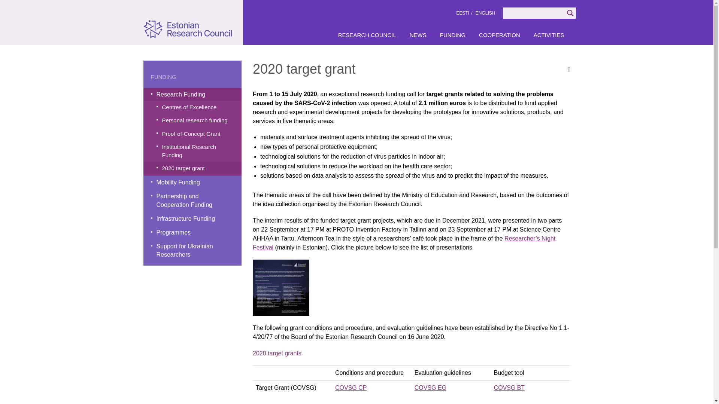 The width and height of the screenshot is (719, 404). What do you see at coordinates (367, 35) in the screenshot?
I see `Research Council` at bounding box center [367, 35].